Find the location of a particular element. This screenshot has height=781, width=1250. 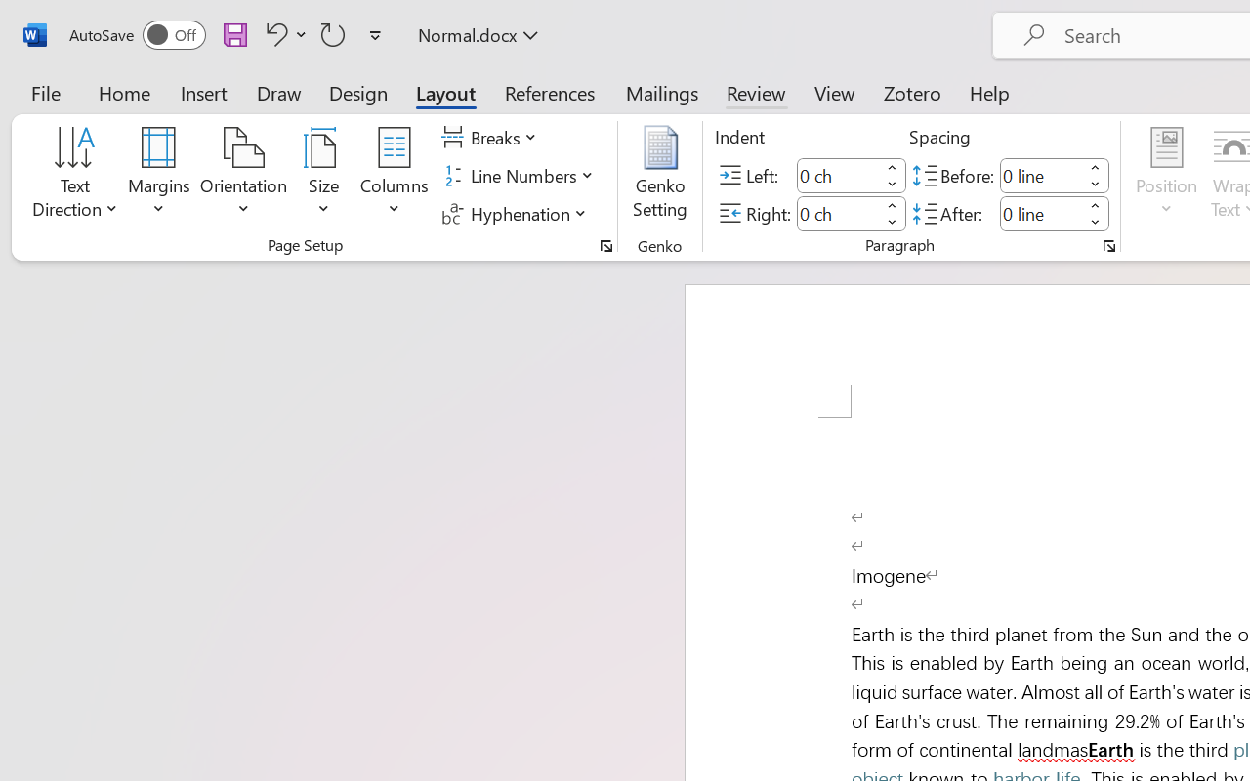

Less is located at coordinates (1096, 223).